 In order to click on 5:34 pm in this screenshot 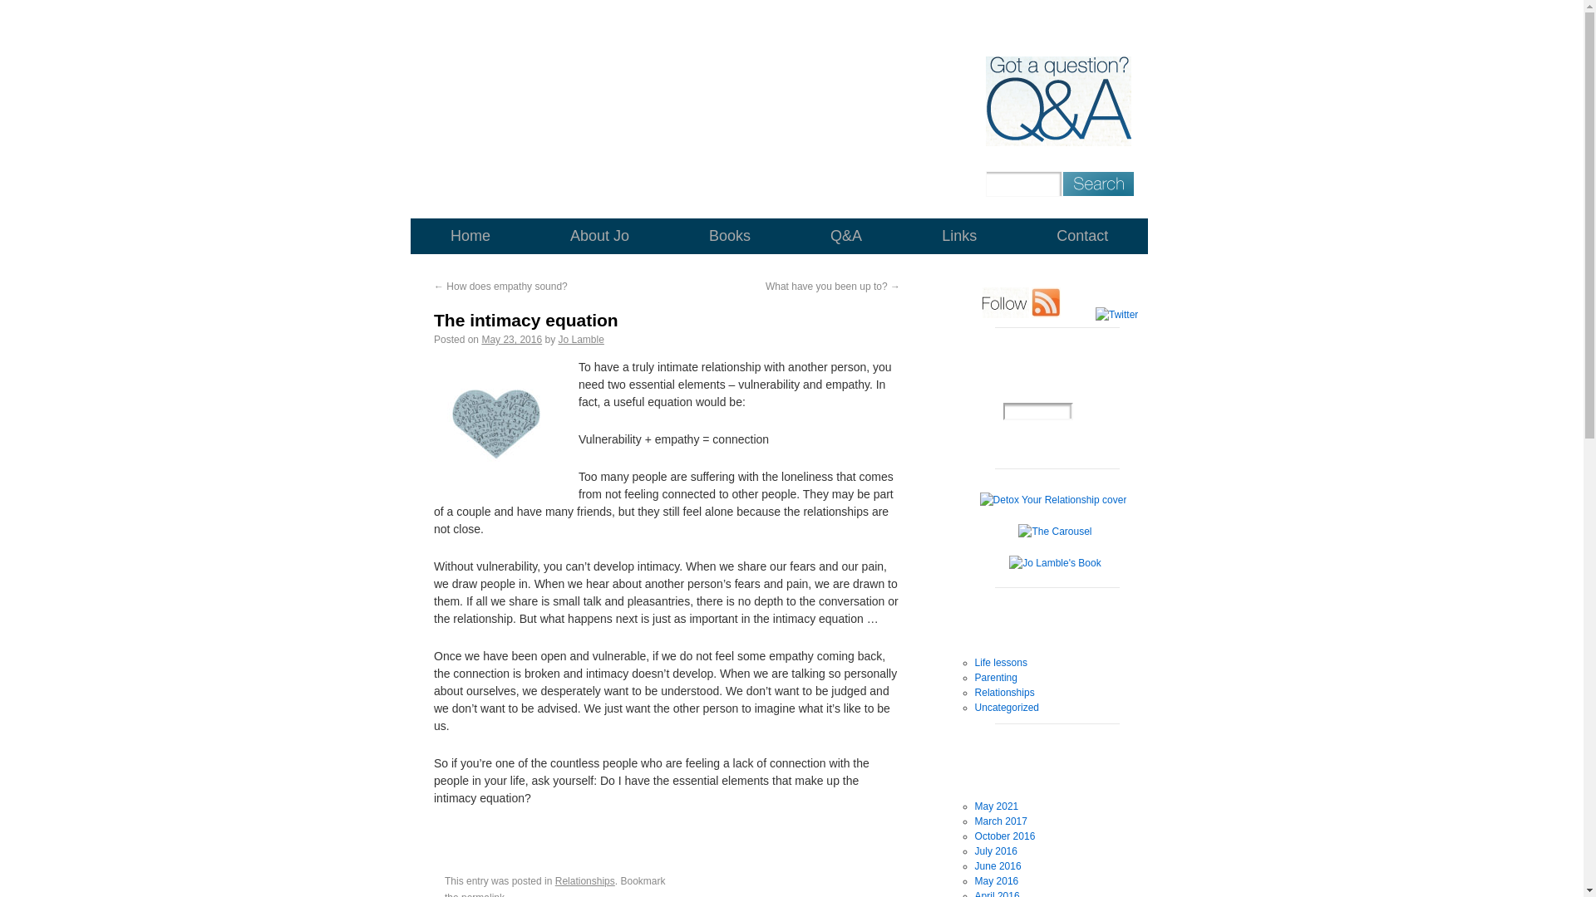, I will do `click(512, 339)`.